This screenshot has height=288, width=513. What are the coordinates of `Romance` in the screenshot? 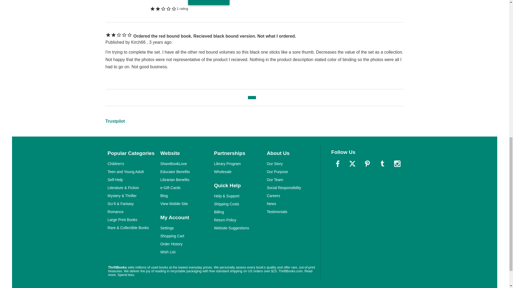 It's located at (115, 212).